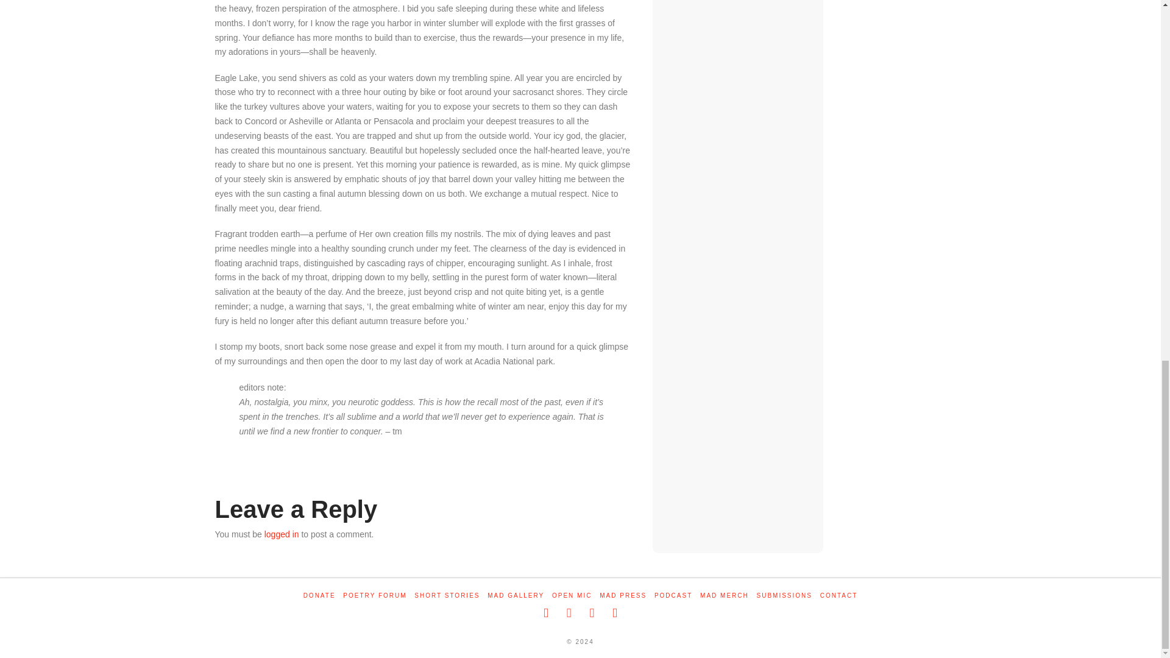 The height and width of the screenshot is (658, 1170). Describe the element at coordinates (673, 595) in the screenshot. I see `PODCAST` at that location.